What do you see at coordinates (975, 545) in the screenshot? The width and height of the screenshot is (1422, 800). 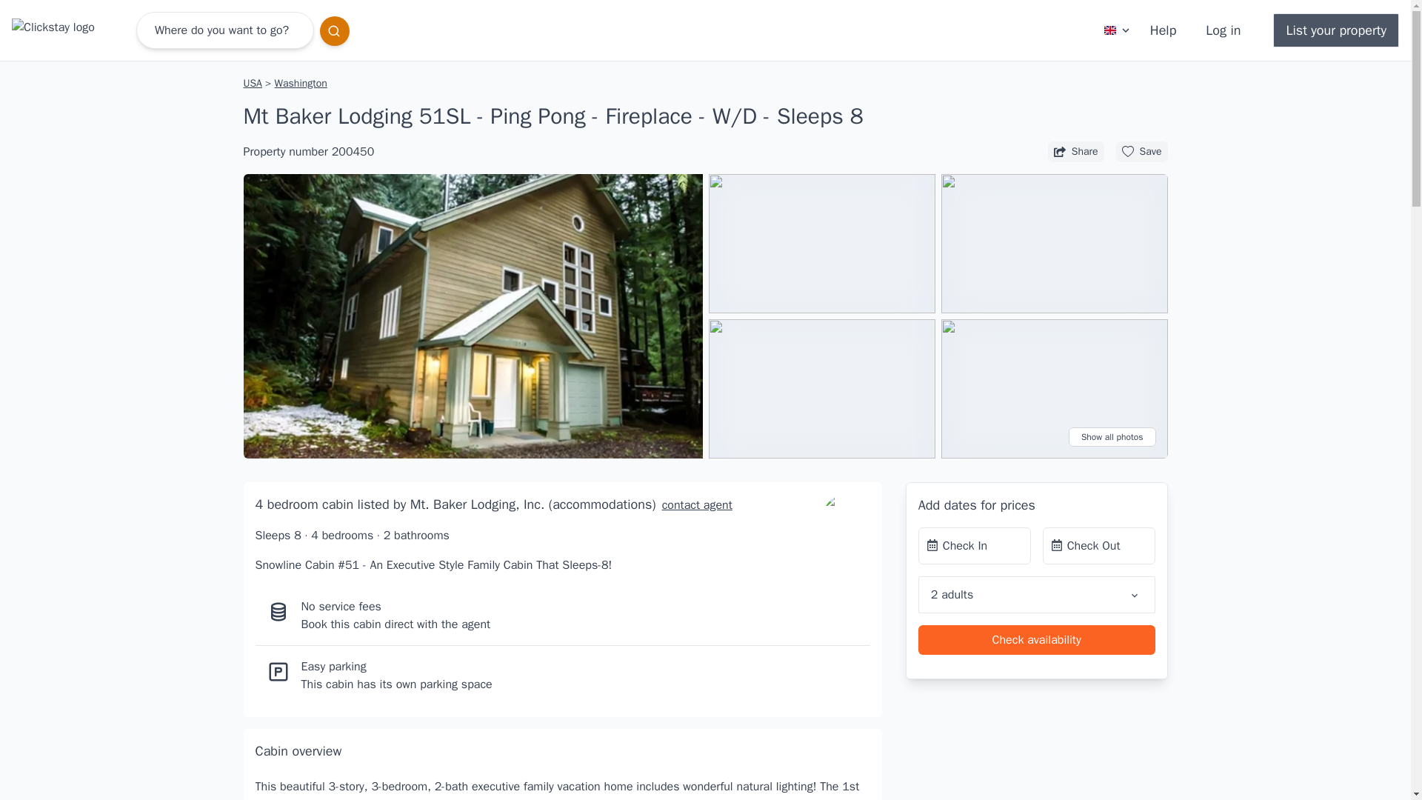 I see `Check In` at bounding box center [975, 545].